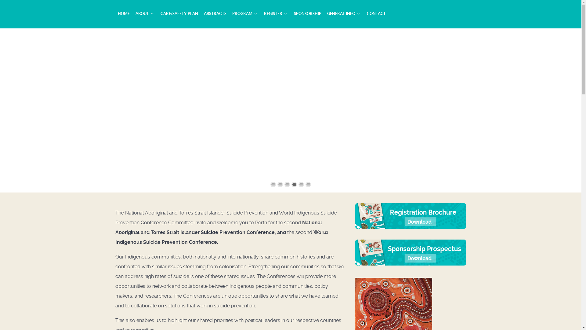 The height and width of the screenshot is (330, 586). What do you see at coordinates (215, 13) in the screenshot?
I see `ABSTRACTS` at bounding box center [215, 13].